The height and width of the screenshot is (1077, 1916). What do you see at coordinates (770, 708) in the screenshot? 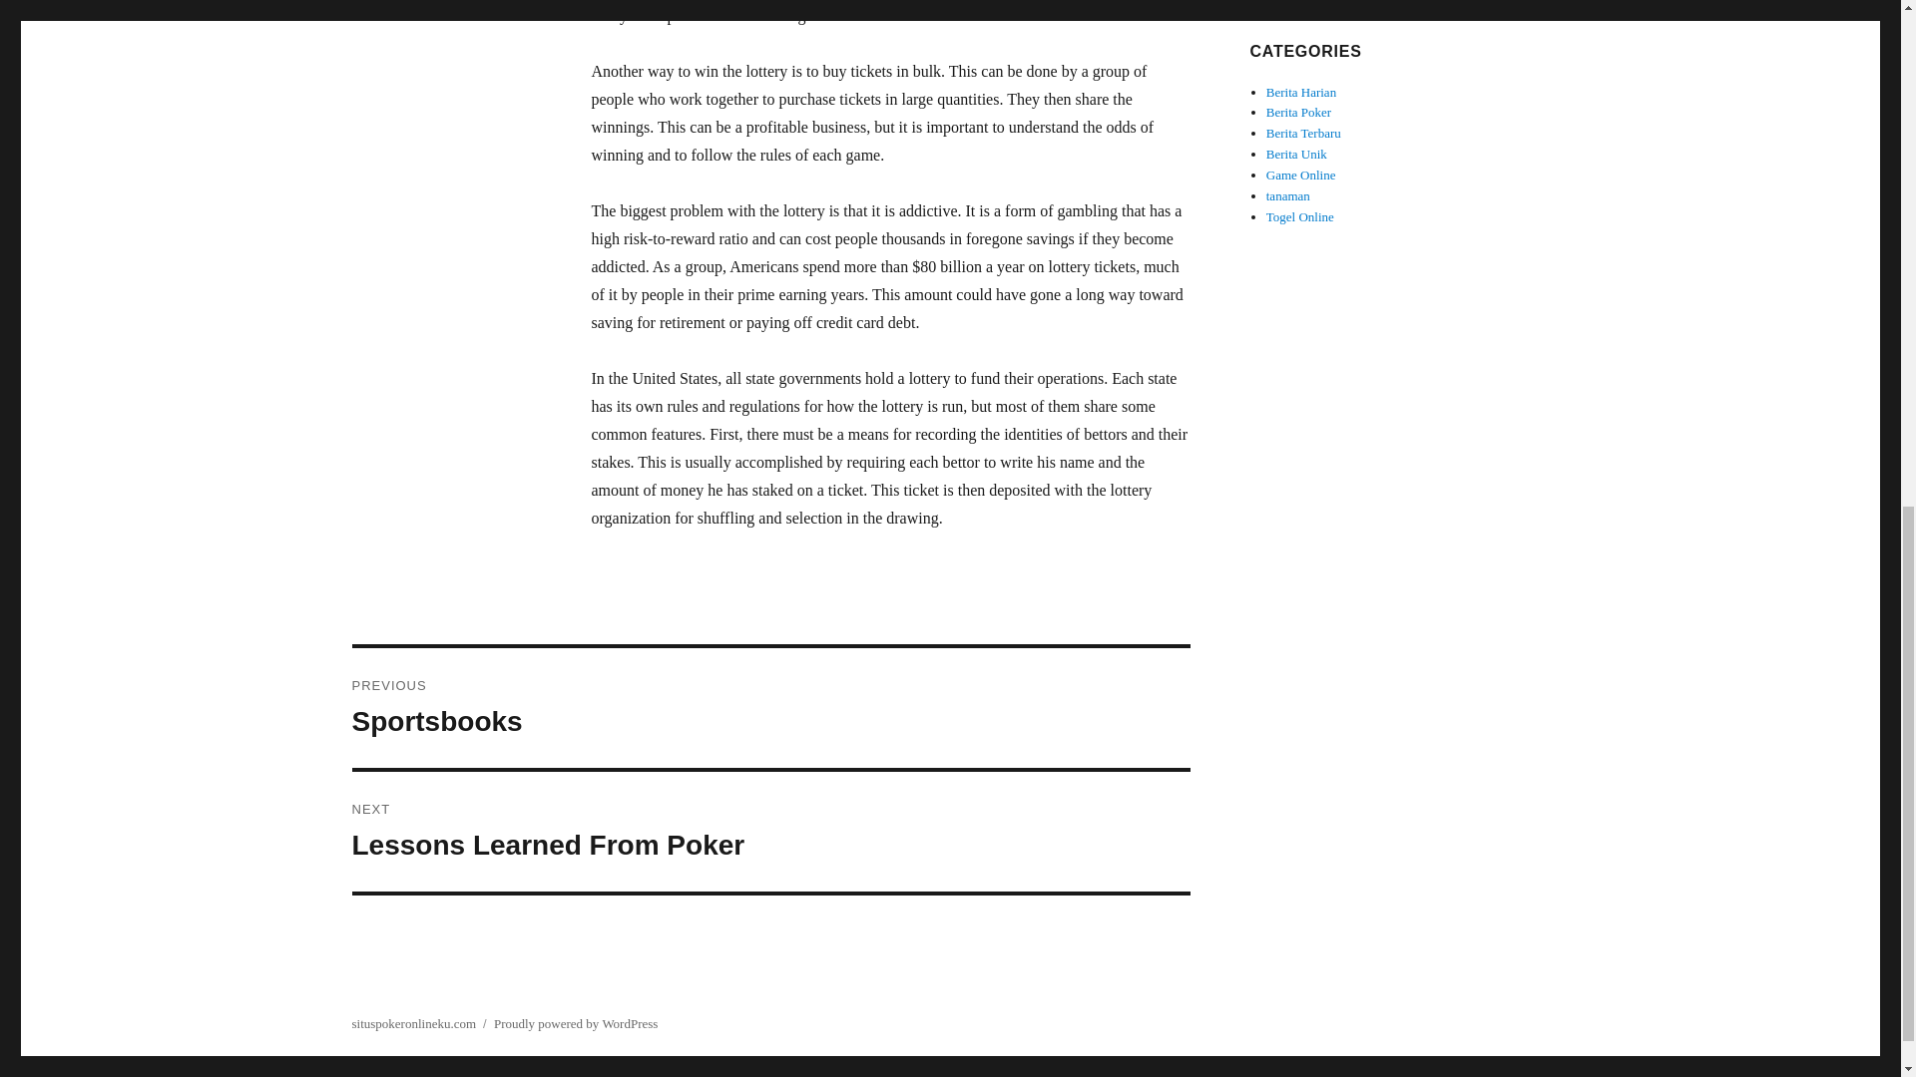
I see `Berita Terbaru` at bounding box center [770, 708].